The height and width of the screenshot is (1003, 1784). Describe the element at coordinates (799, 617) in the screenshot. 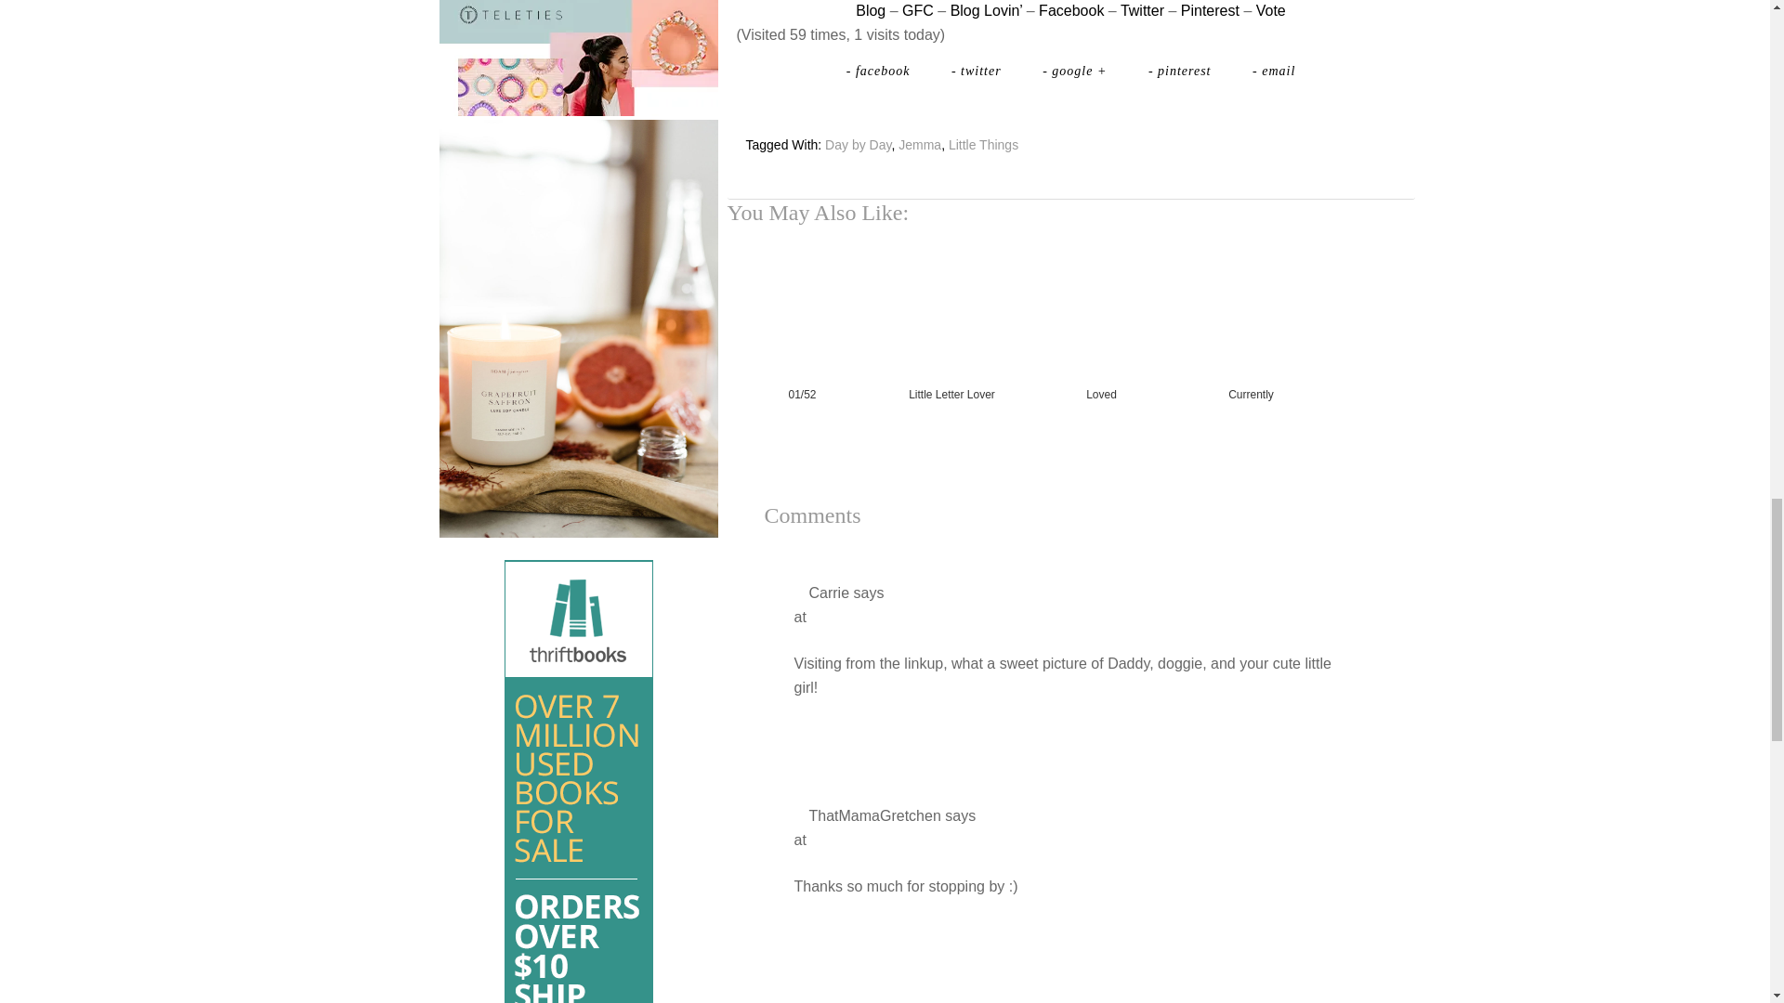

I see `at` at that location.